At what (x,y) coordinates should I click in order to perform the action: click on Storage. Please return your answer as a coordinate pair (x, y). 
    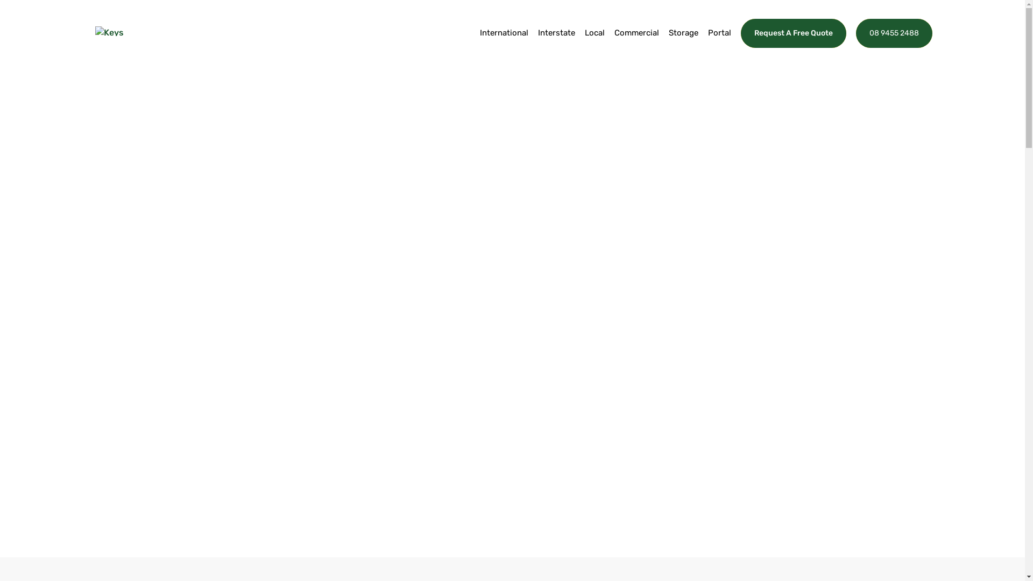
    Looking at the image, I should click on (683, 46).